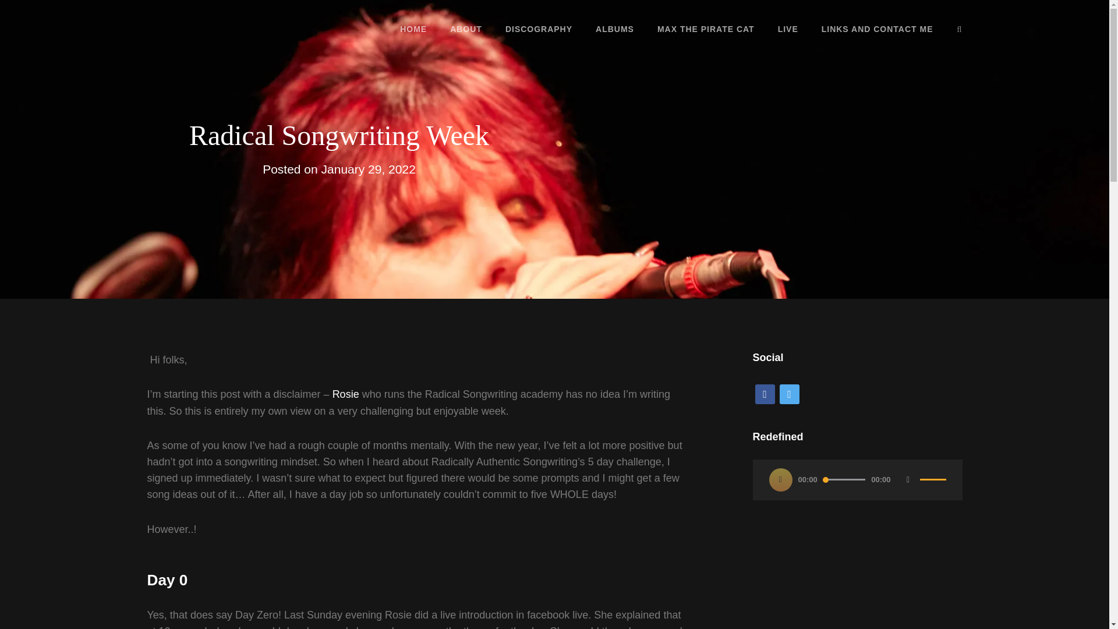  I want to click on Facebook, so click(765, 394).